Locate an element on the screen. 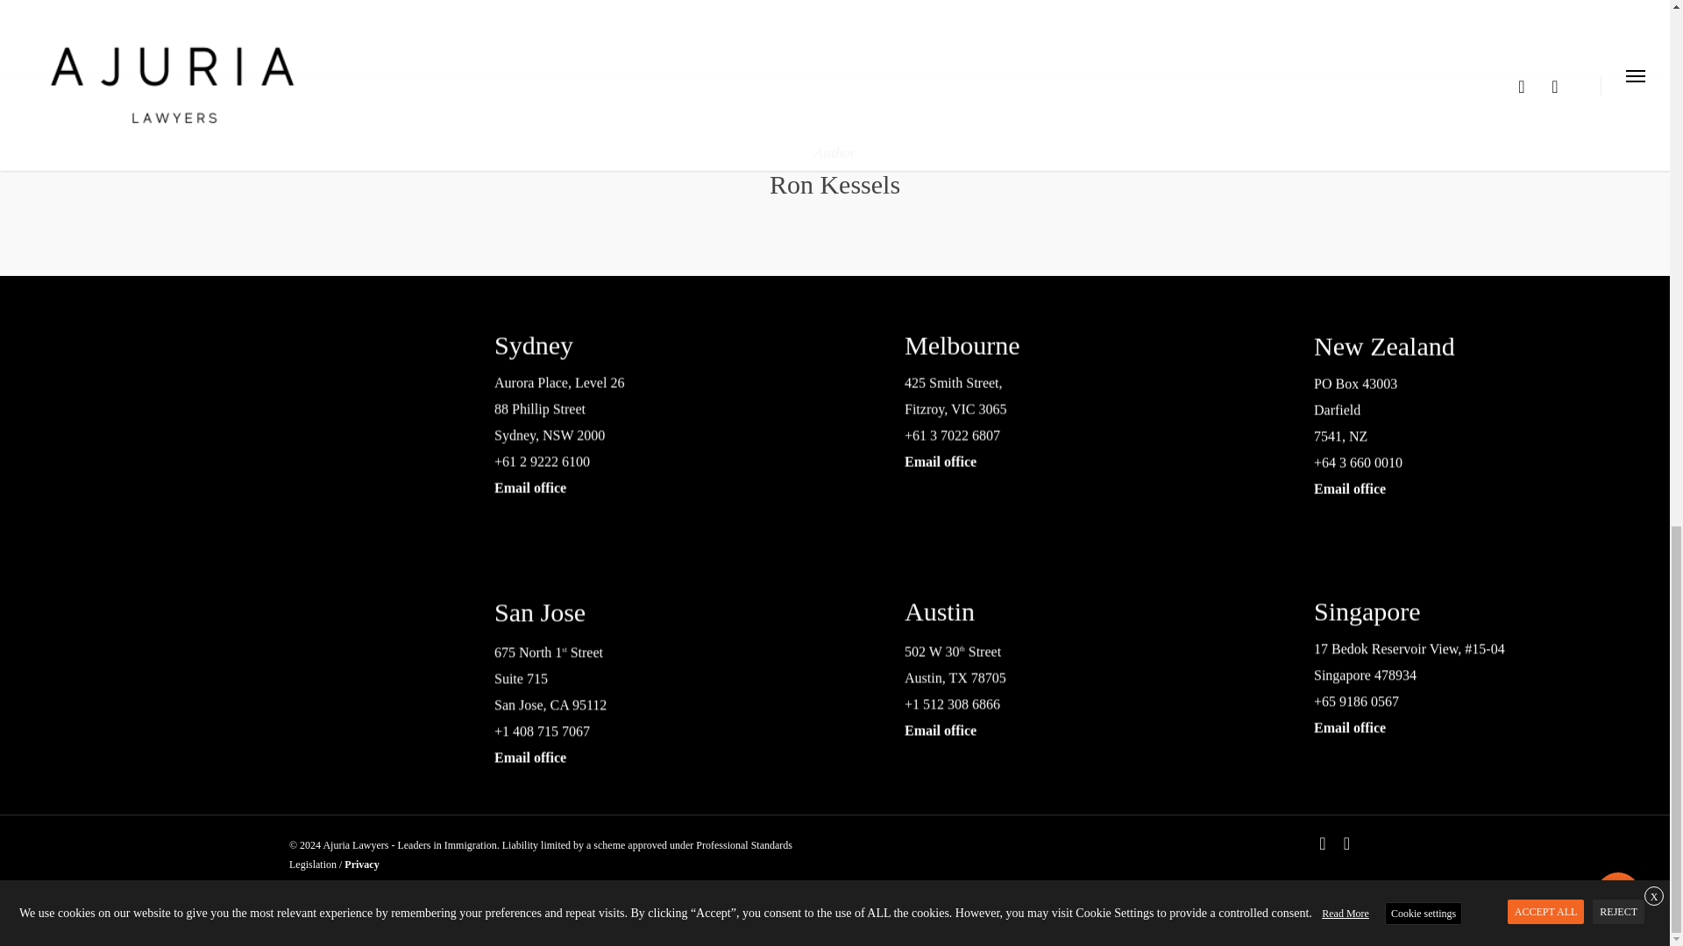 The image size is (1683, 946). Email office is located at coordinates (1187, 753).